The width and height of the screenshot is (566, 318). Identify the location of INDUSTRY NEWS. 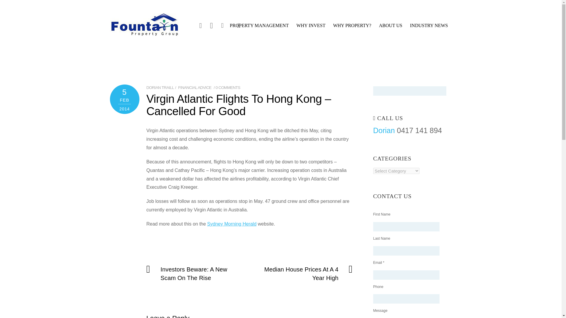
(429, 28).